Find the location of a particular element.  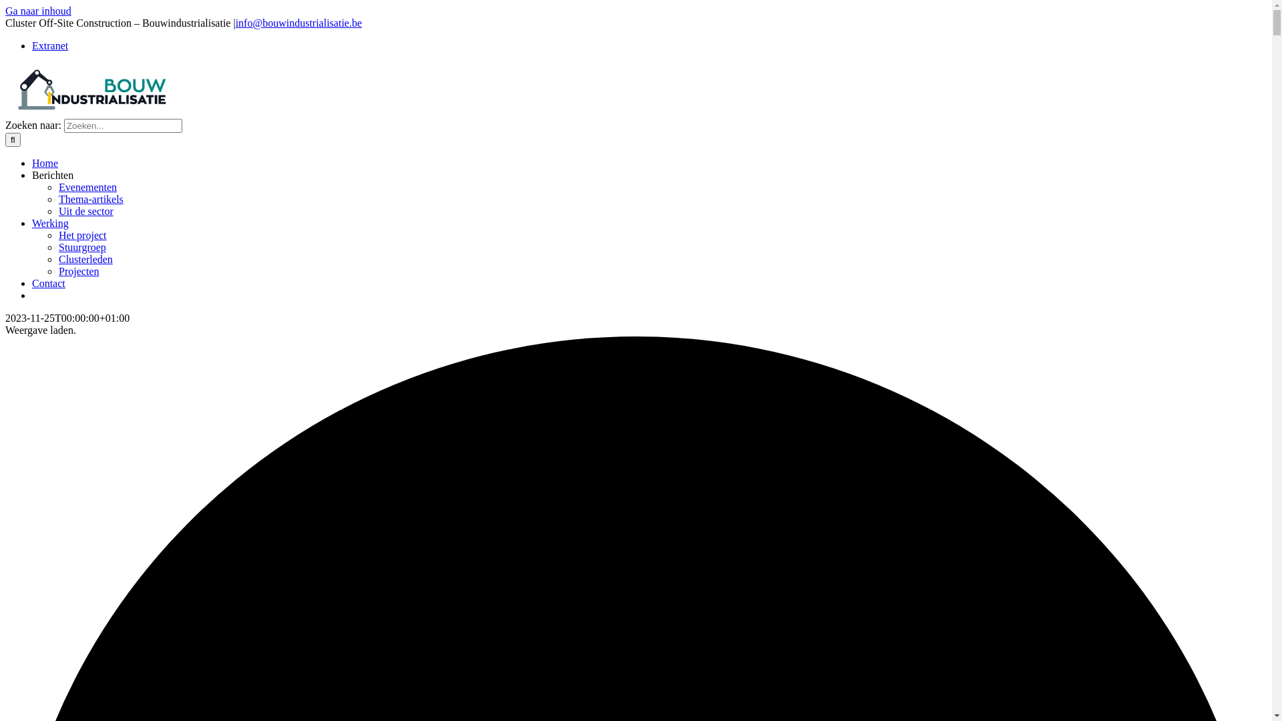

Werking is located at coordinates (51, 223).